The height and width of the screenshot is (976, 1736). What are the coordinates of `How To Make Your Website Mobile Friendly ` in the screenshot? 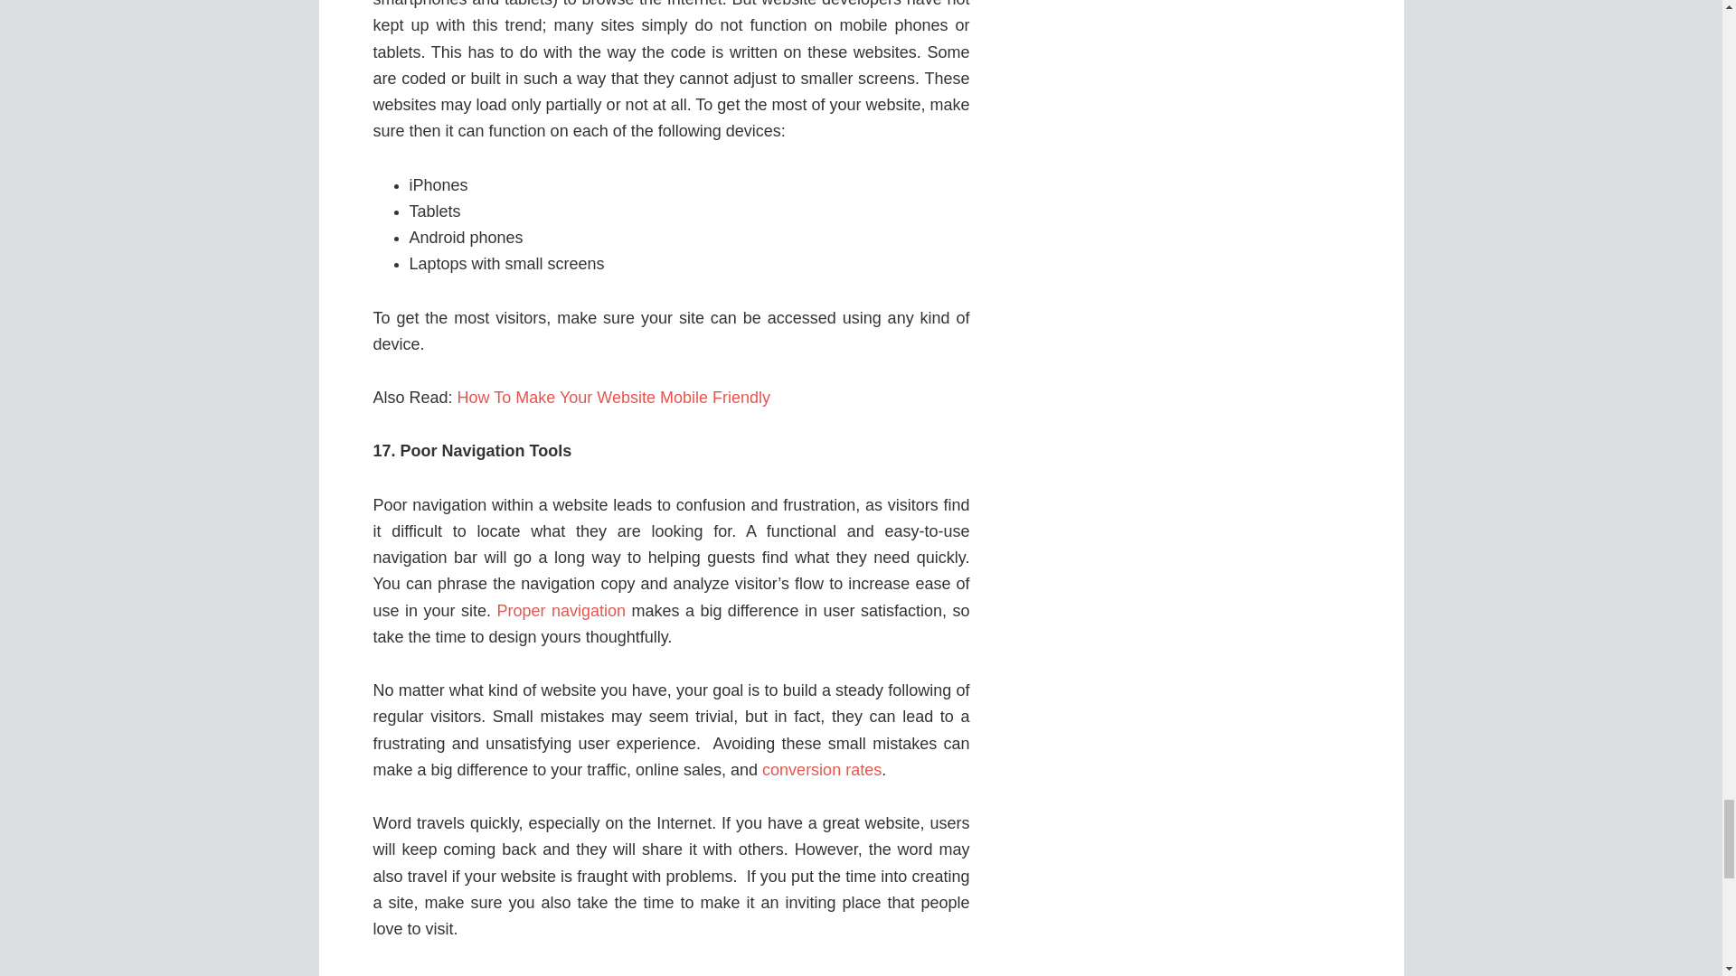 It's located at (617, 398).